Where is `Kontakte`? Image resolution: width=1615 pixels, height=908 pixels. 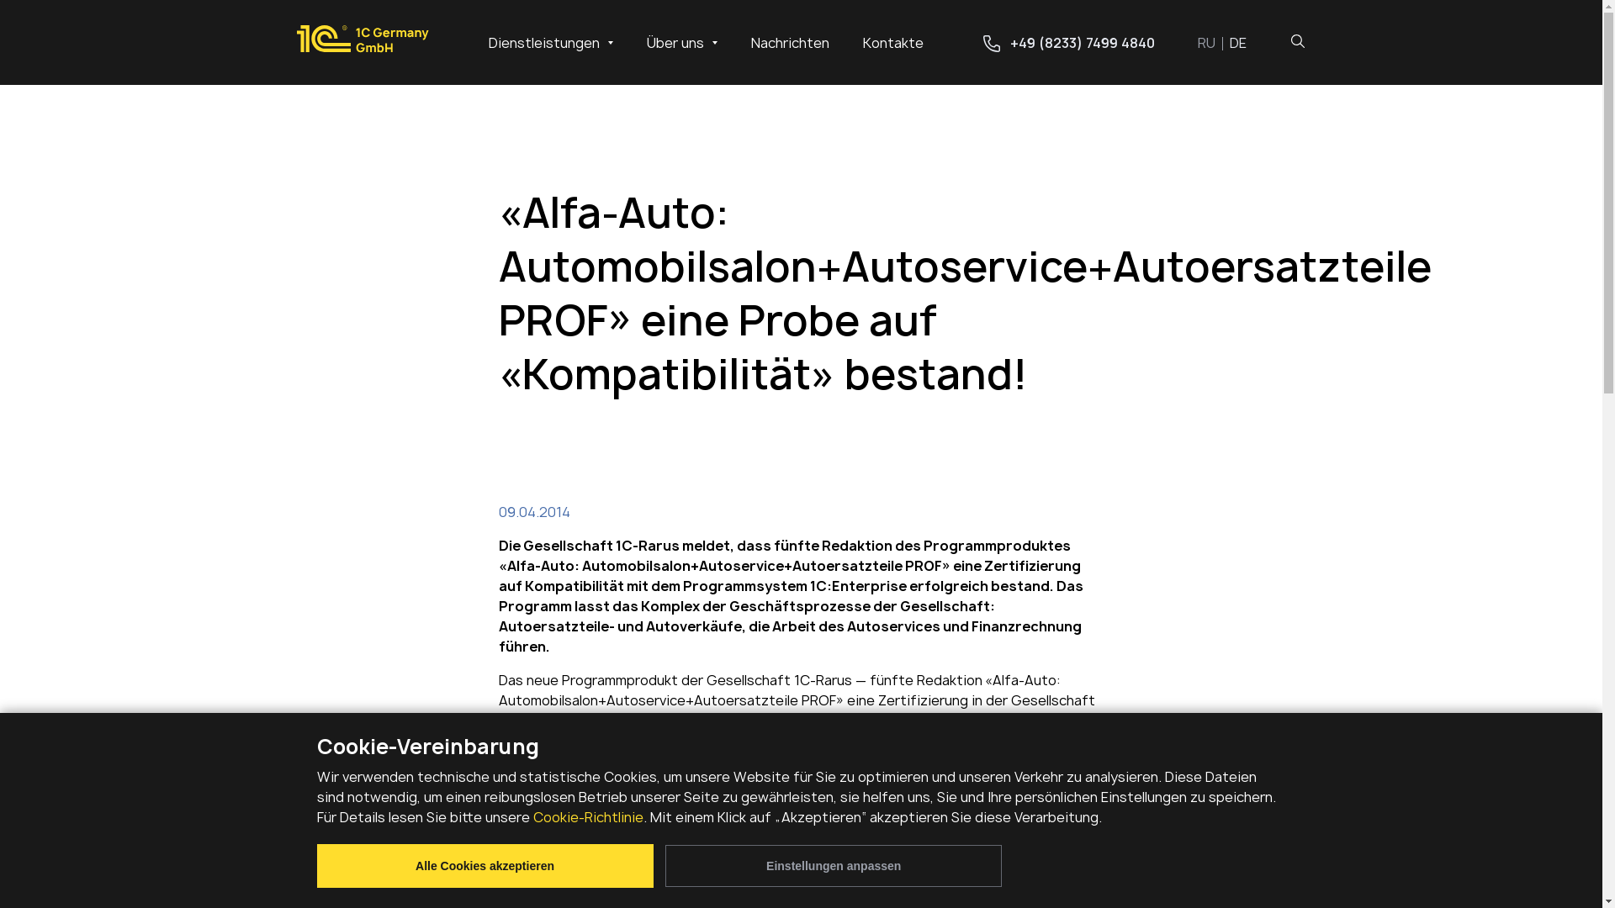
Kontakte is located at coordinates (893, 43).